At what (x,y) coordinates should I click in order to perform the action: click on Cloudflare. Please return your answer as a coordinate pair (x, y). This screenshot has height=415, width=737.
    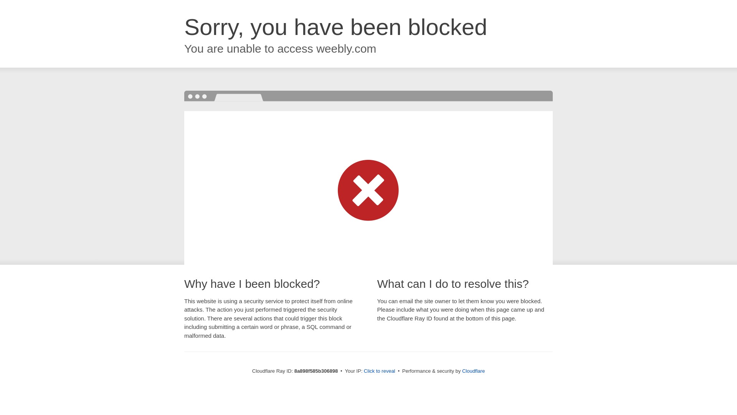
    Looking at the image, I should click on (473, 371).